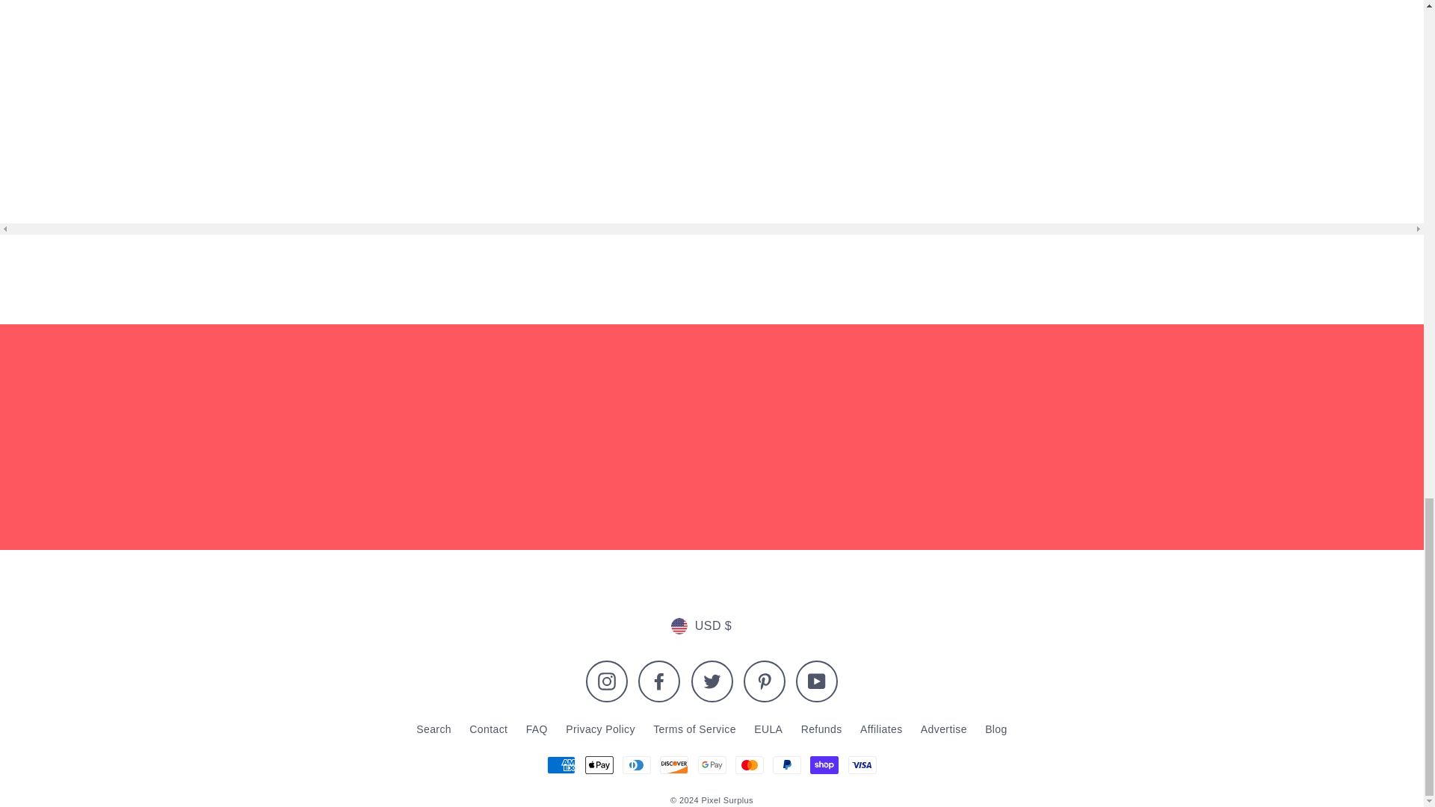 This screenshot has width=1435, height=807. Describe the element at coordinates (764, 681) in the screenshot. I see `Pixel Surplus on Pinterest` at that location.